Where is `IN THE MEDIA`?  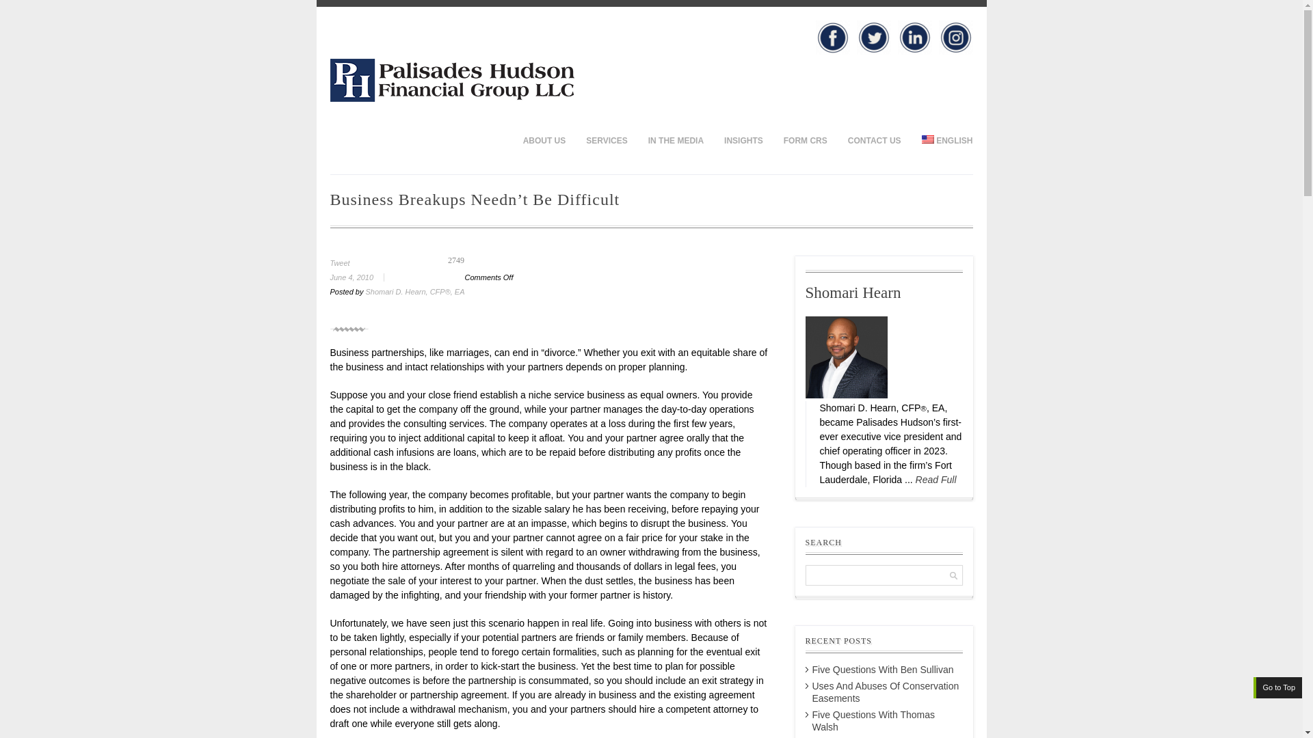
IN THE MEDIA is located at coordinates (676, 140).